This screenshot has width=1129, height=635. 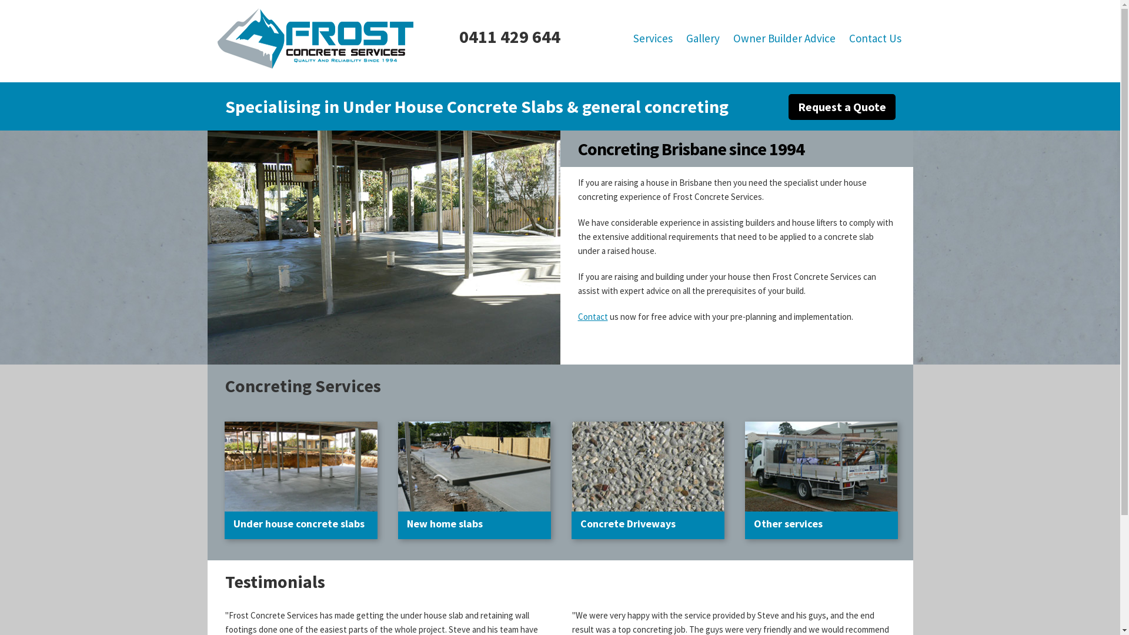 I want to click on Gallery, so click(x=702, y=38).